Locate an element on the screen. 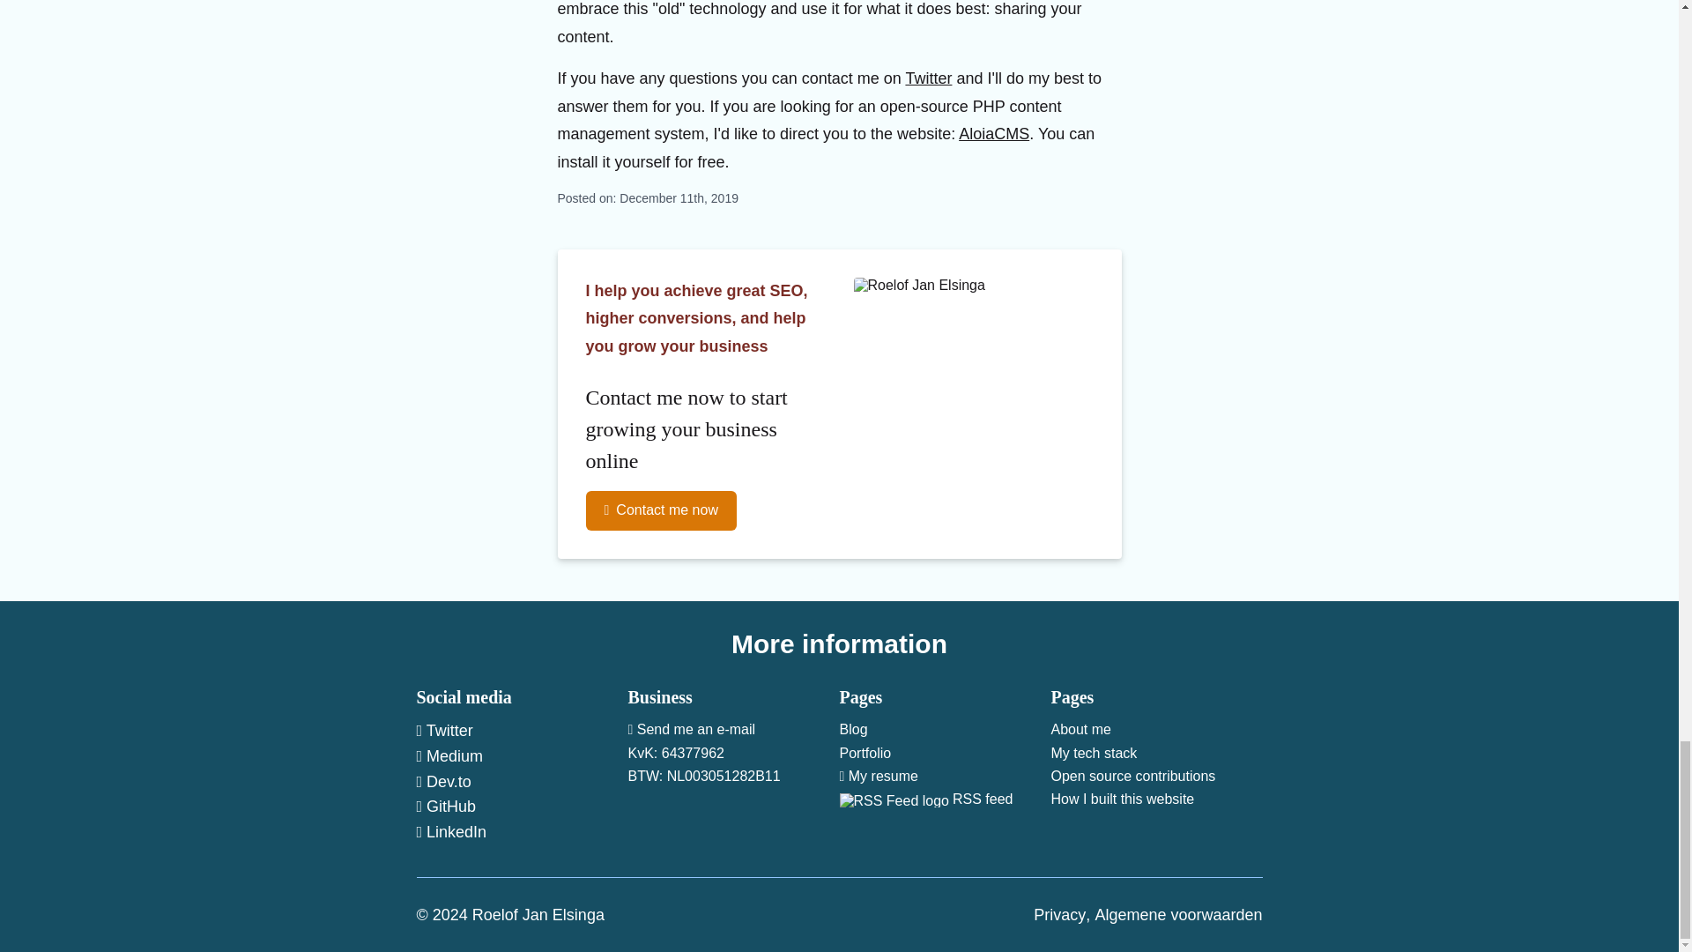  How I built this website is located at coordinates (1123, 799).